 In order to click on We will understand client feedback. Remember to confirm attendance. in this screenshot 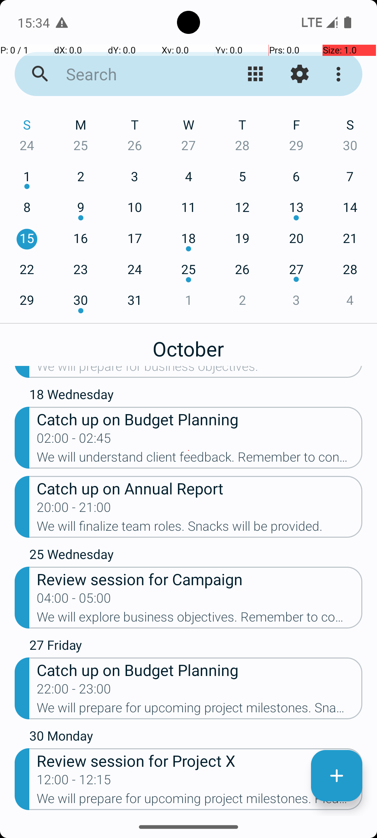, I will do `click(200, 459)`.